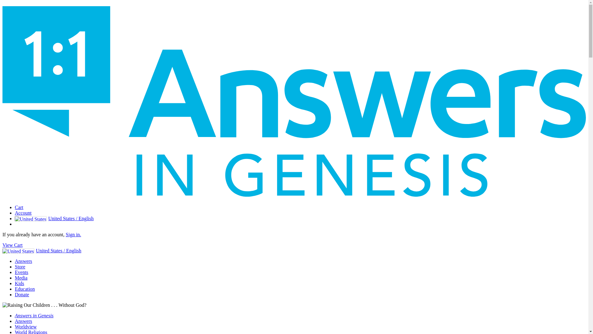 Image resolution: width=593 pixels, height=334 pixels. What do you see at coordinates (19, 207) in the screenshot?
I see `Cart` at bounding box center [19, 207].